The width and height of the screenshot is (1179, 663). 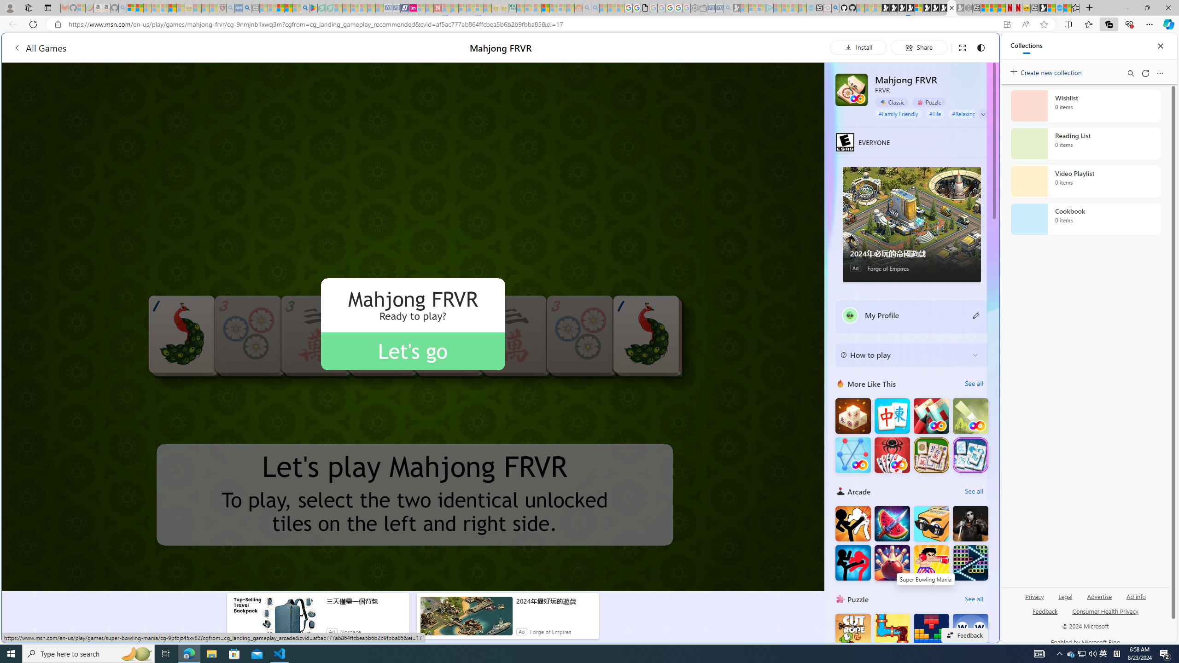 I want to click on Wishlist collection, 0 items, so click(x=1085, y=105).